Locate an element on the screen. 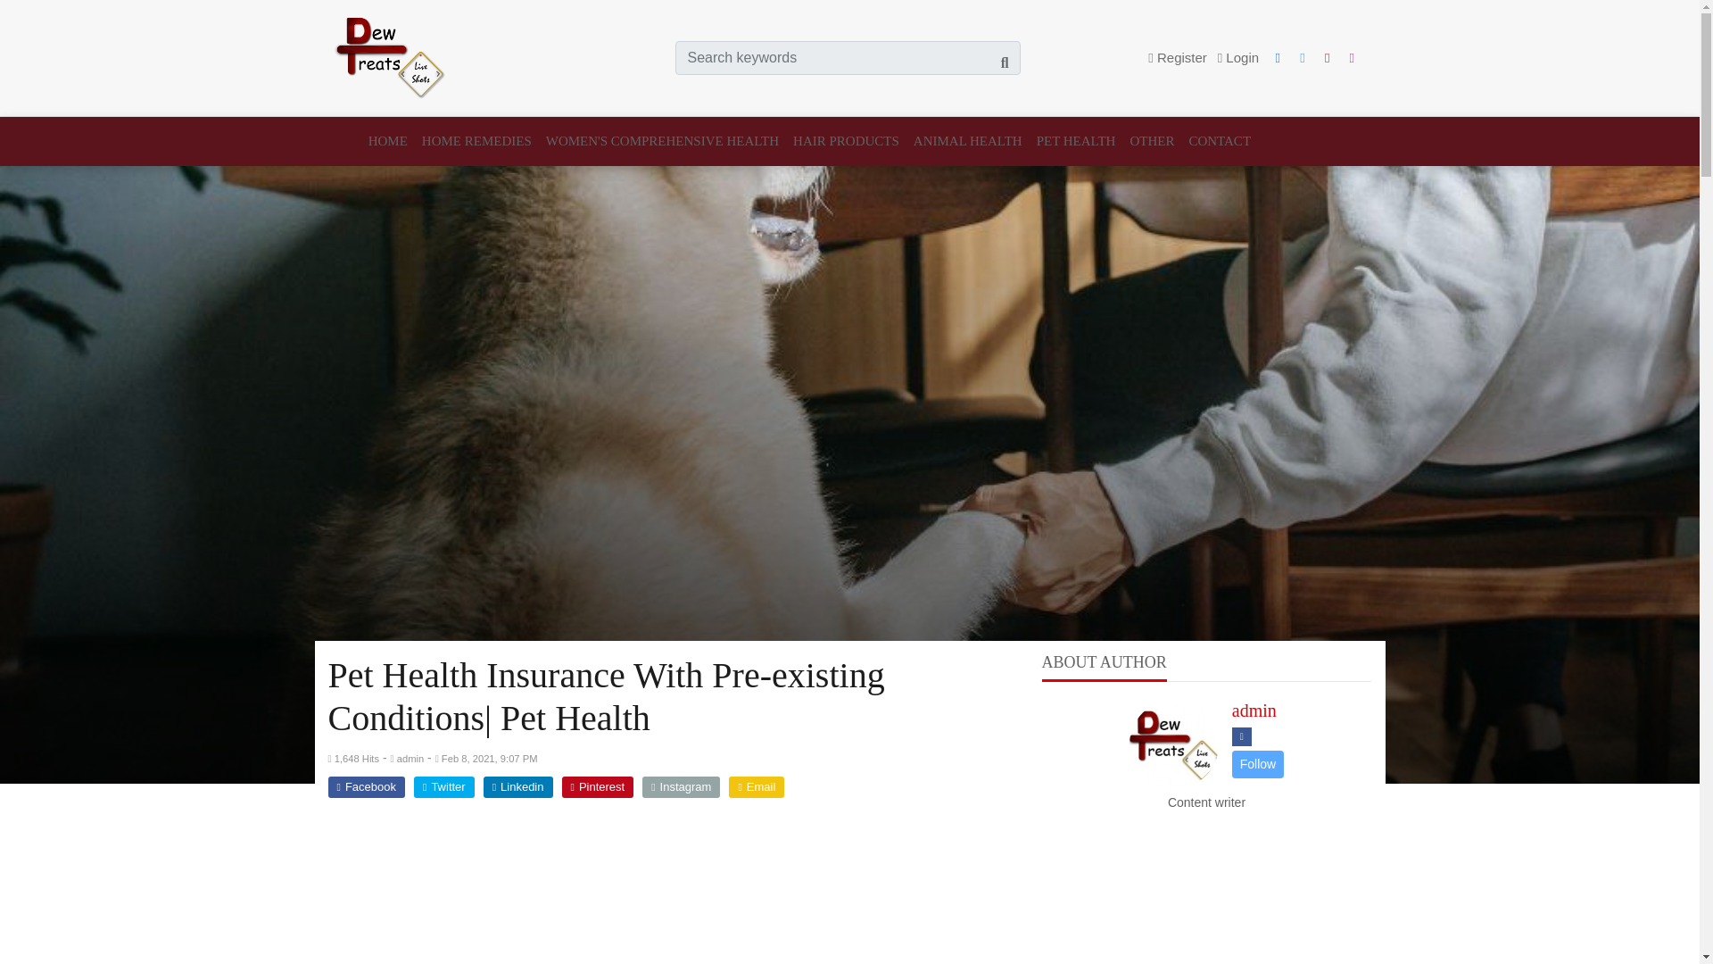  PET HEALTH is located at coordinates (1076, 141).